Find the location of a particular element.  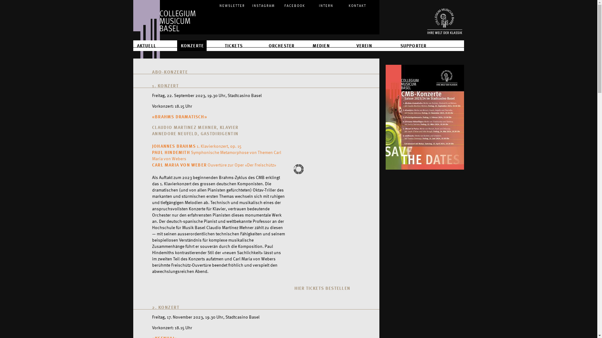

ORCHESTER is located at coordinates (281, 46).